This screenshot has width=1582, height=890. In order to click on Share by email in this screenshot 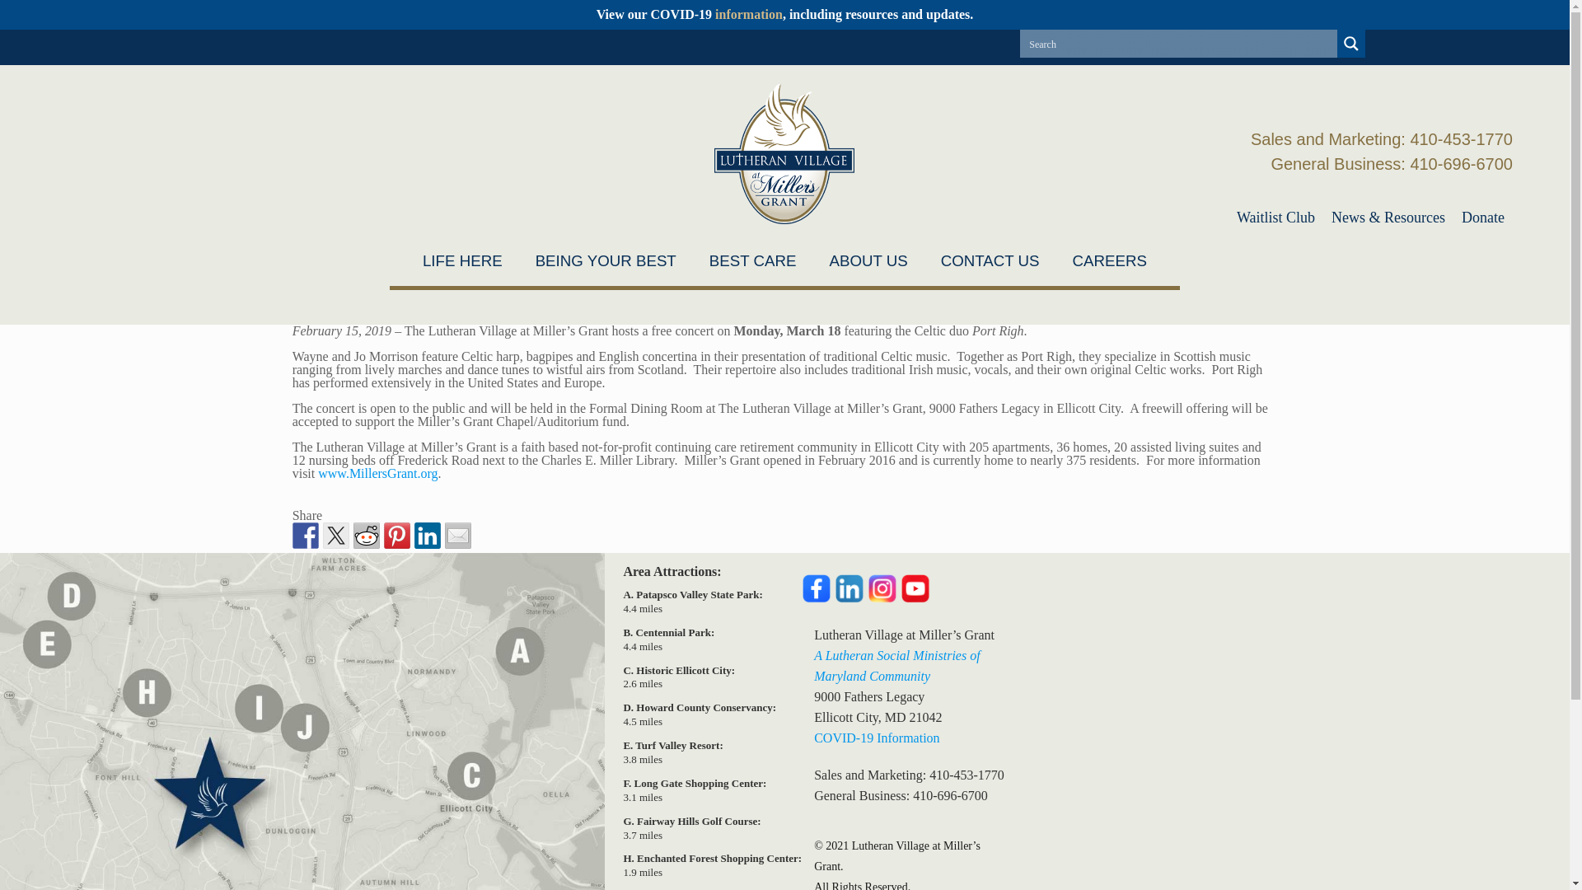, I will do `click(458, 536)`.